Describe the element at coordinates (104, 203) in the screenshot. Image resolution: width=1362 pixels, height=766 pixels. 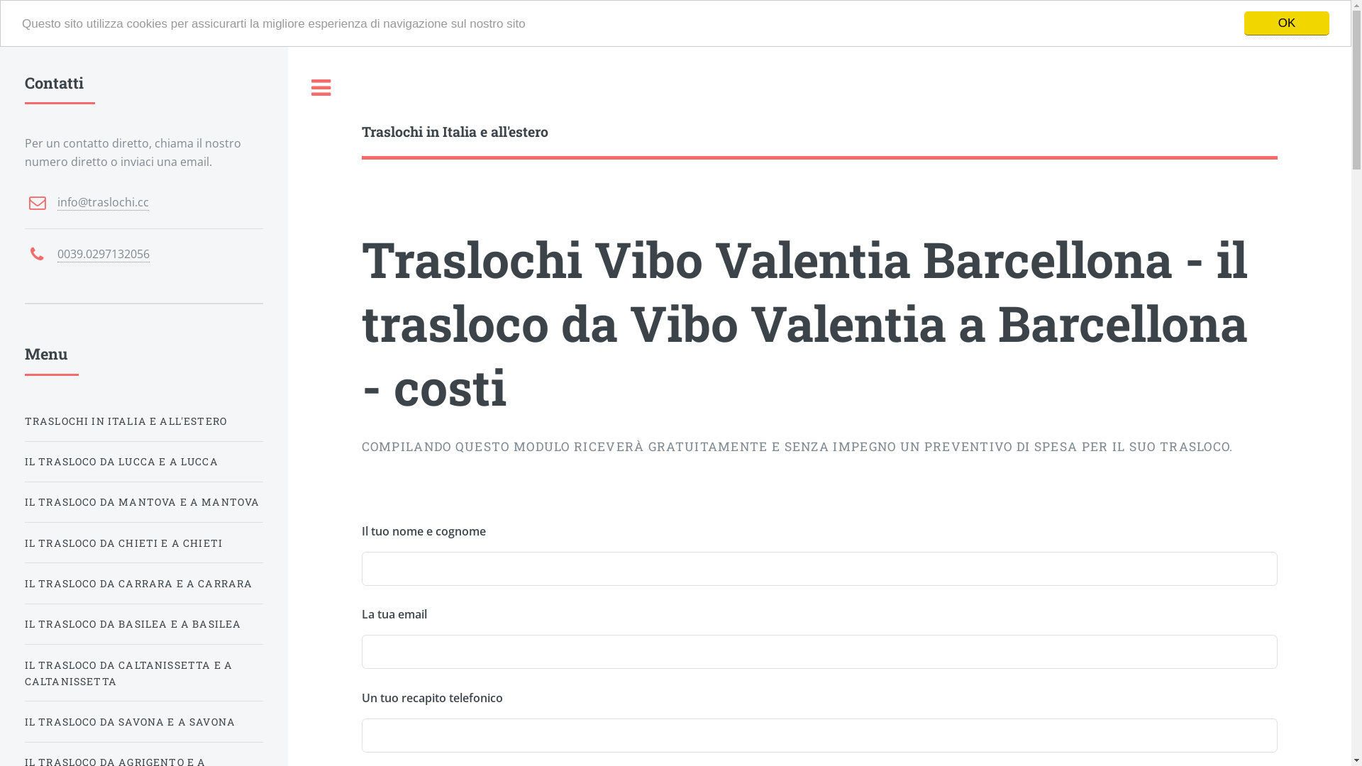
I see `info@traslochi.cc` at that location.